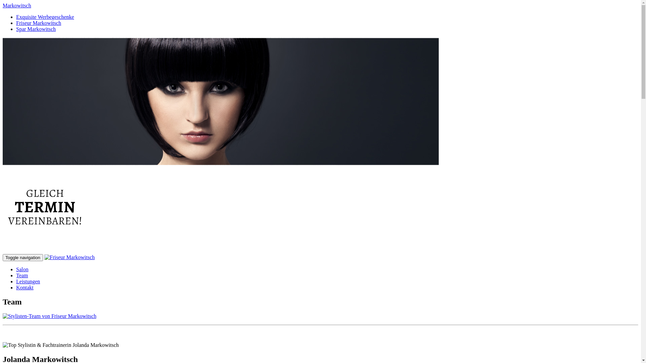 This screenshot has width=646, height=363. What do you see at coordinates (22, 270) in the screenshot?
I see `Salon` at bounding box center [22, 270].